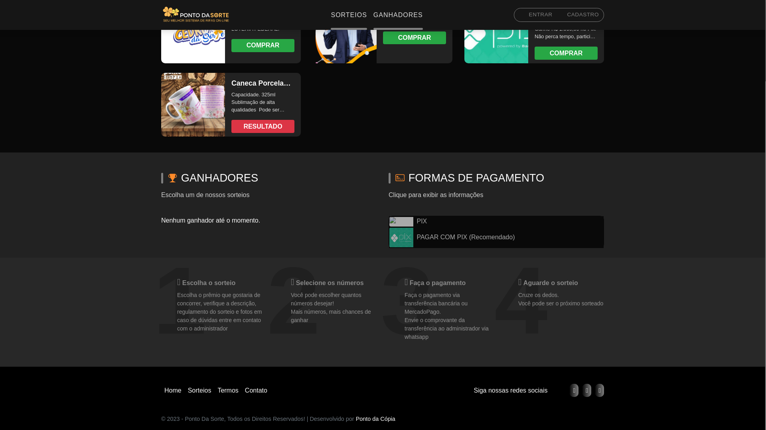 Image resolution: width=766 pixels, height=430 pixels. Describe the element at coordinates (172, 390) in the screenshot. I see `Home` at that location.